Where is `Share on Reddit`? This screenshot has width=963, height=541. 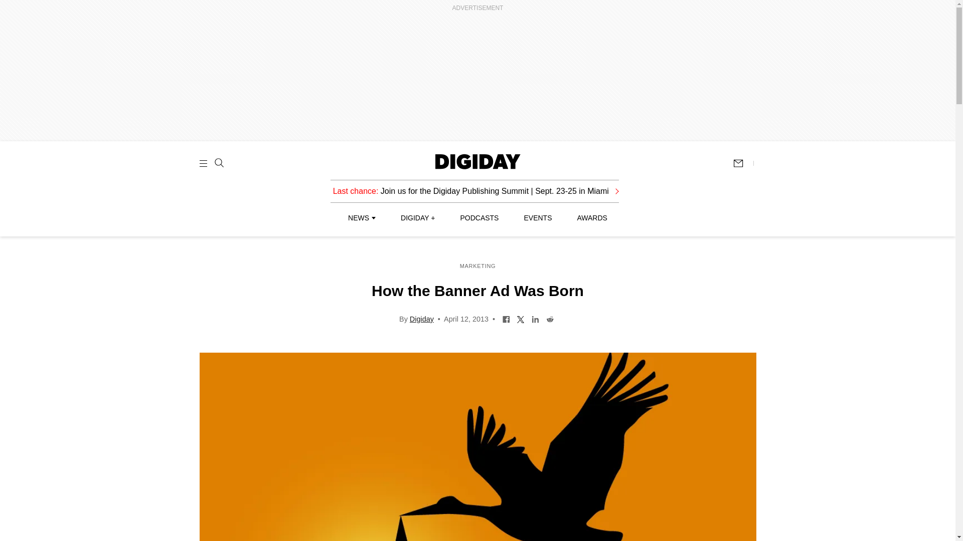 Share on Reddit is located at coordinates (550, 318).